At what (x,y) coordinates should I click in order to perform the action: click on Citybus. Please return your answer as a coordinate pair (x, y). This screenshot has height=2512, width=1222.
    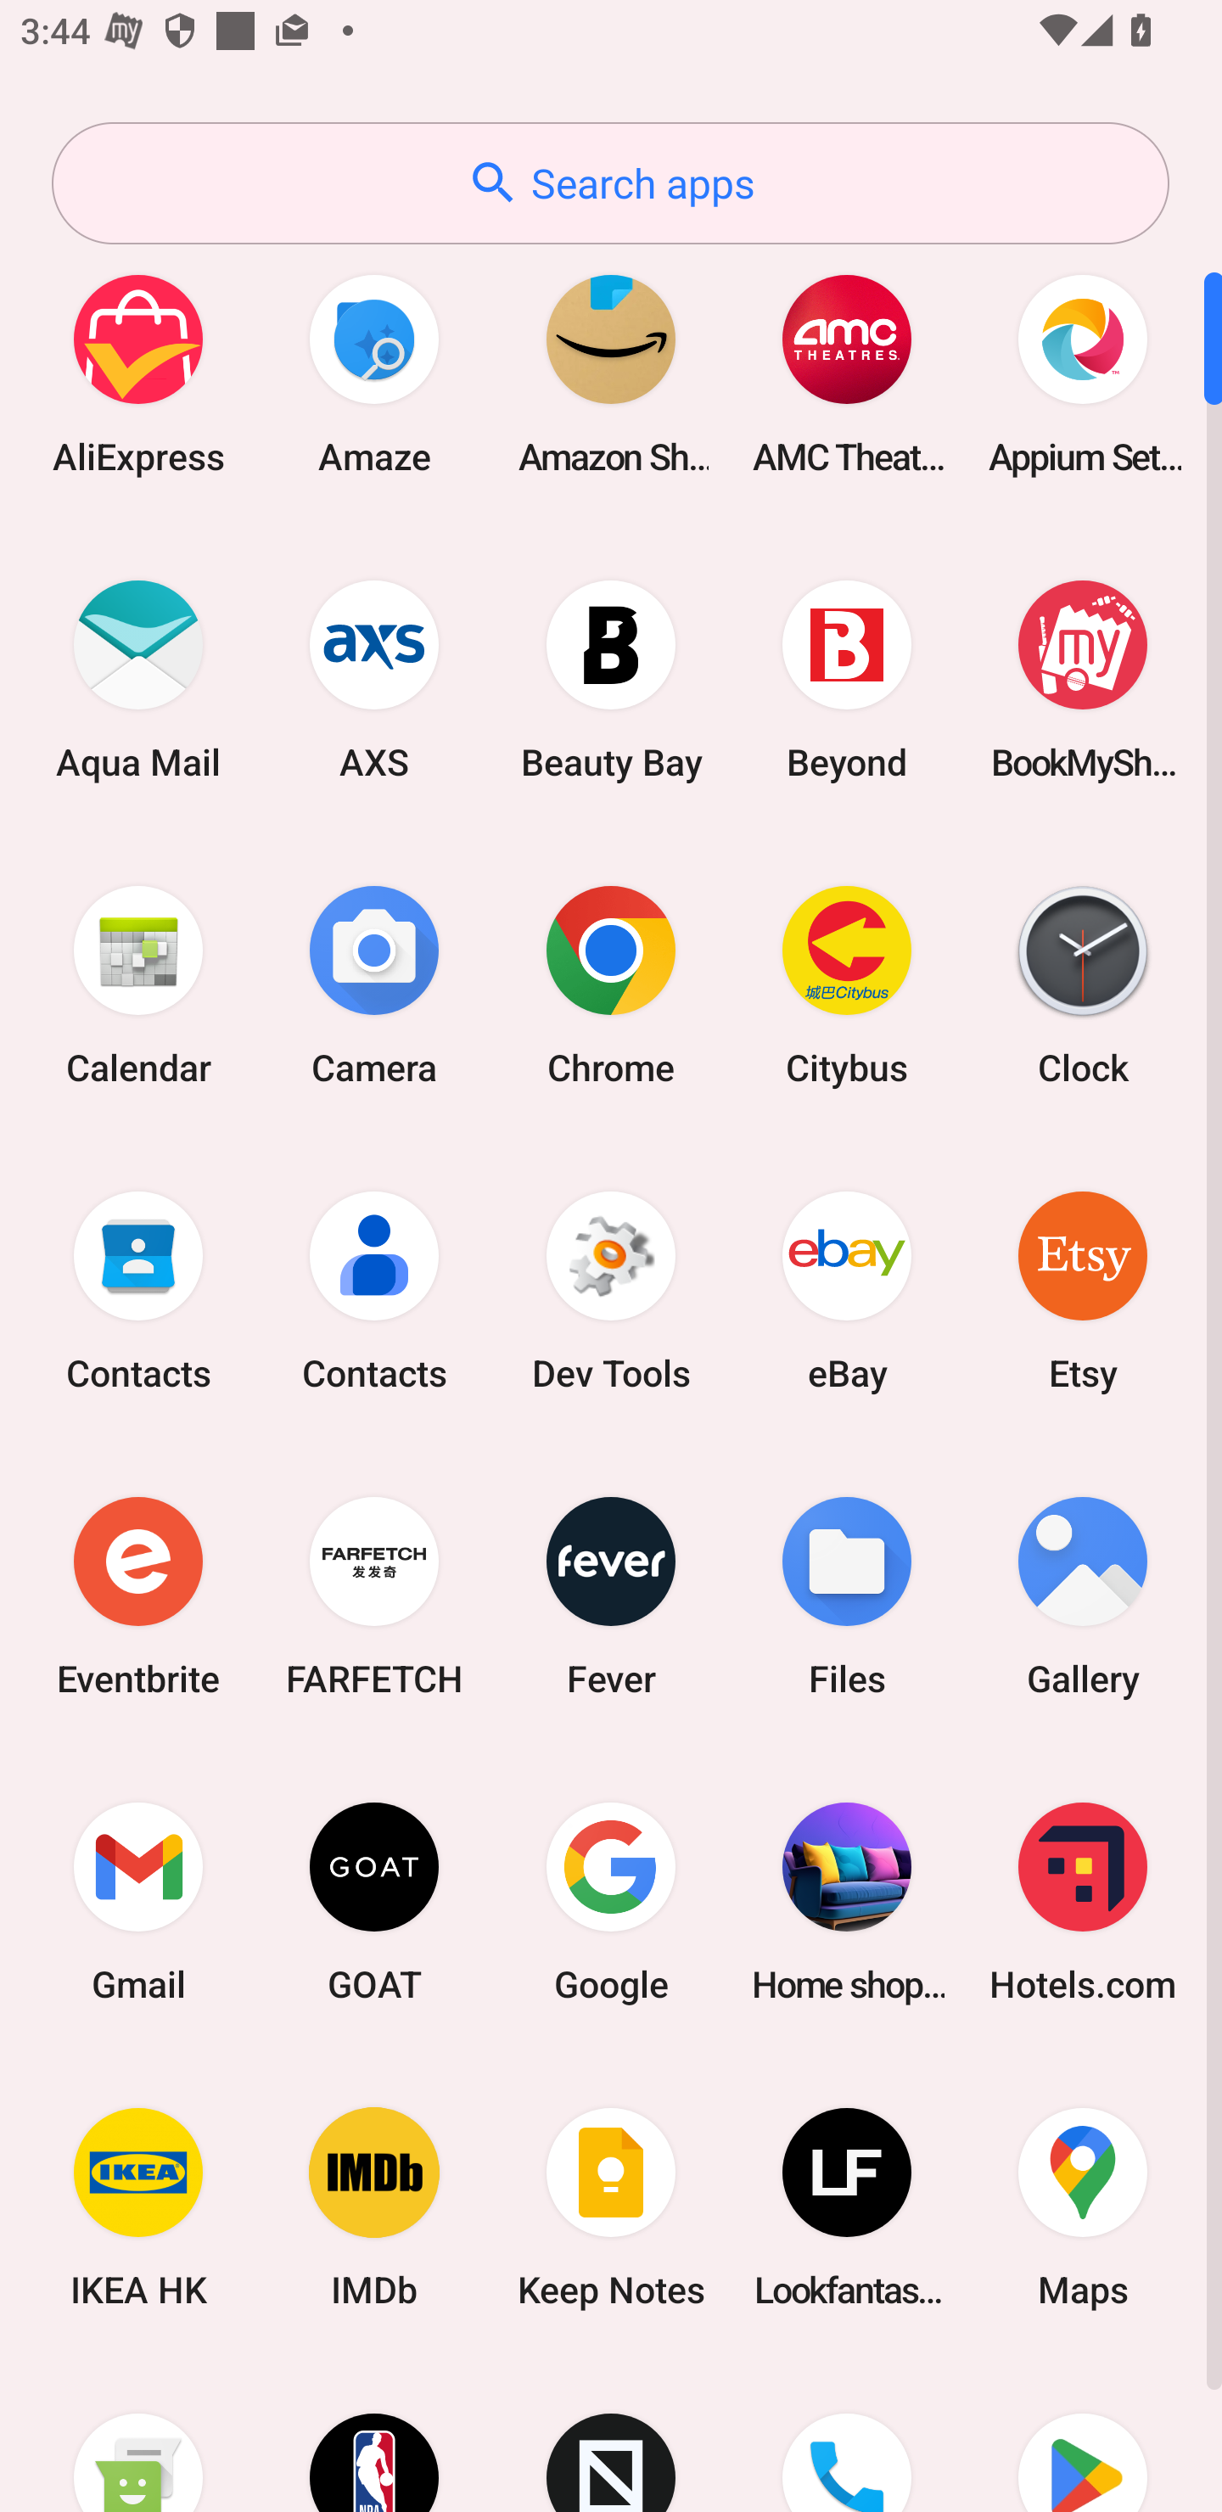
    Looking at the image, I should click on (847, 984).